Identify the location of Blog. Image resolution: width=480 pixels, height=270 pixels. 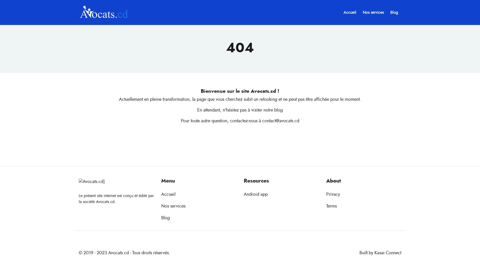
(394, 12).